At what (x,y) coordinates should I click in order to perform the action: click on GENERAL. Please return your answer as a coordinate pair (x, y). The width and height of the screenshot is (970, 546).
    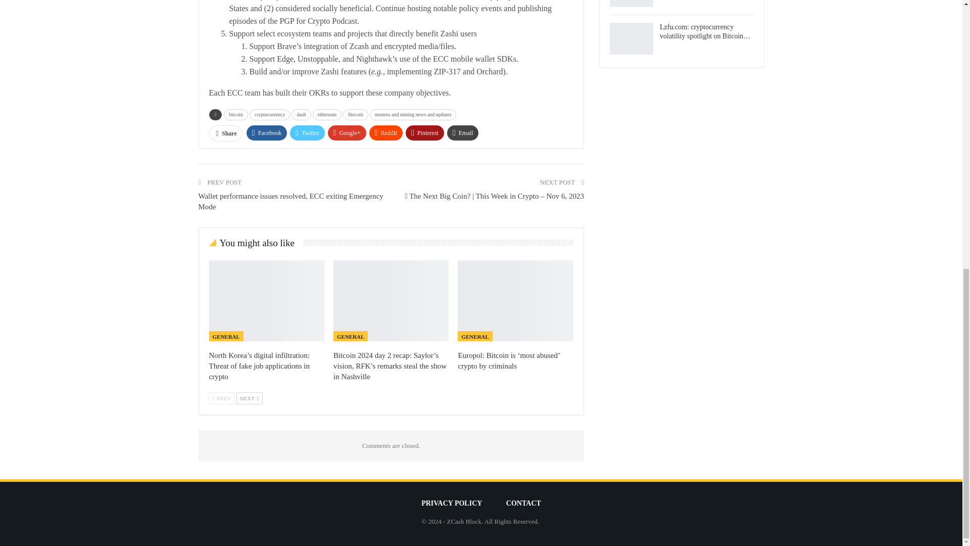
    Looking at the image, I should click on (351, 336).